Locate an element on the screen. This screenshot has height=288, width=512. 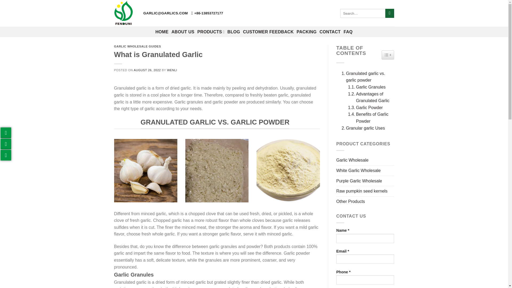
Advantages of Granulated Garlic is located at coordinates (368, 97).